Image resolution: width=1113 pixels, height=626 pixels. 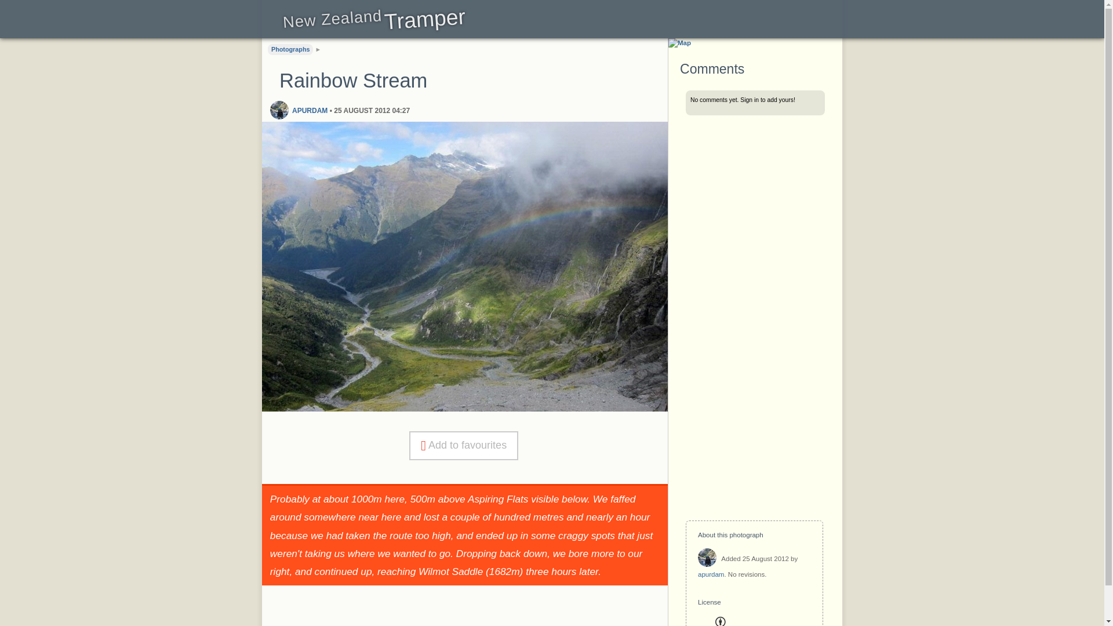 What do you see at coordinates (373, 23) in the screenshot?
I see `New Zealand Tramper` at bounding box center [373, 23].